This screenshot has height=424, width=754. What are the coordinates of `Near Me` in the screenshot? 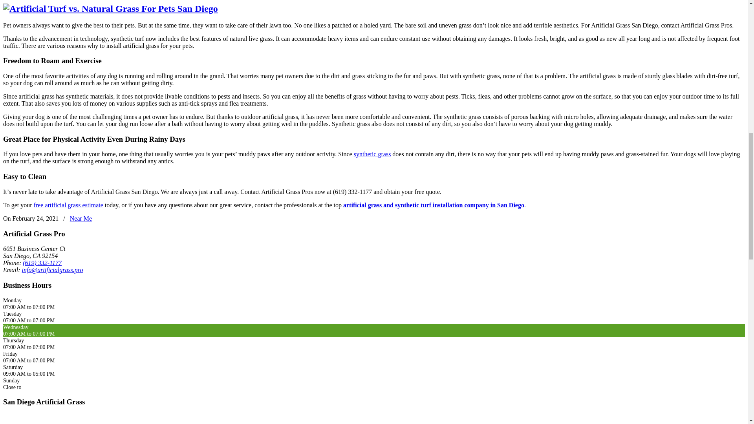 It's located at (81, 218).